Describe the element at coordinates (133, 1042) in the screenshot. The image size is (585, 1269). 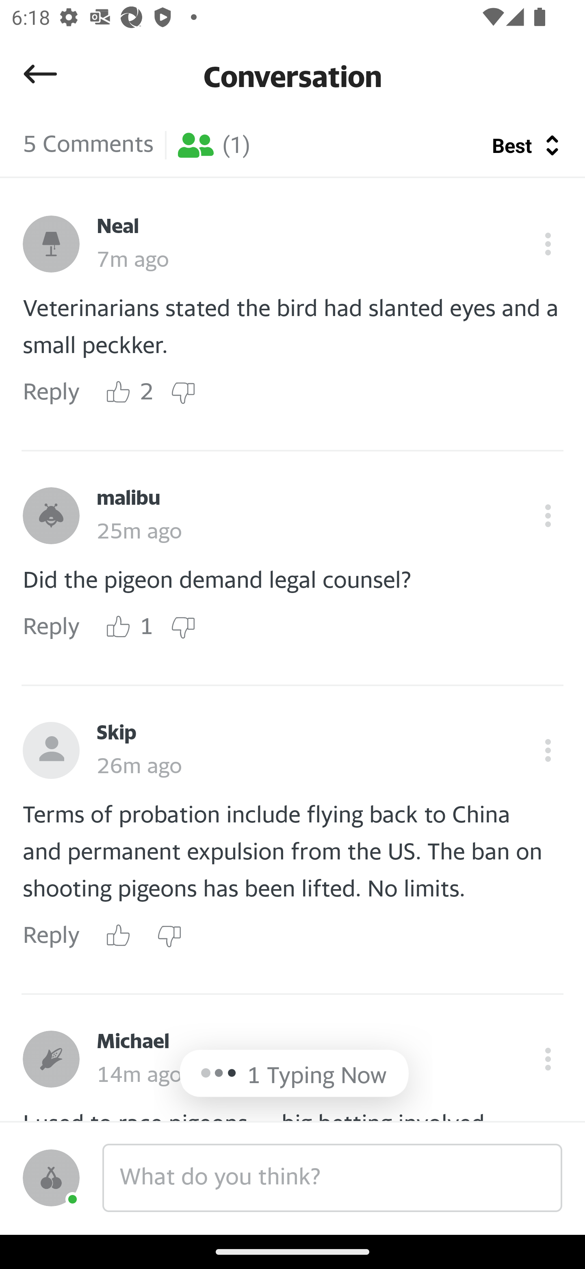
I see `Michael` at that location.